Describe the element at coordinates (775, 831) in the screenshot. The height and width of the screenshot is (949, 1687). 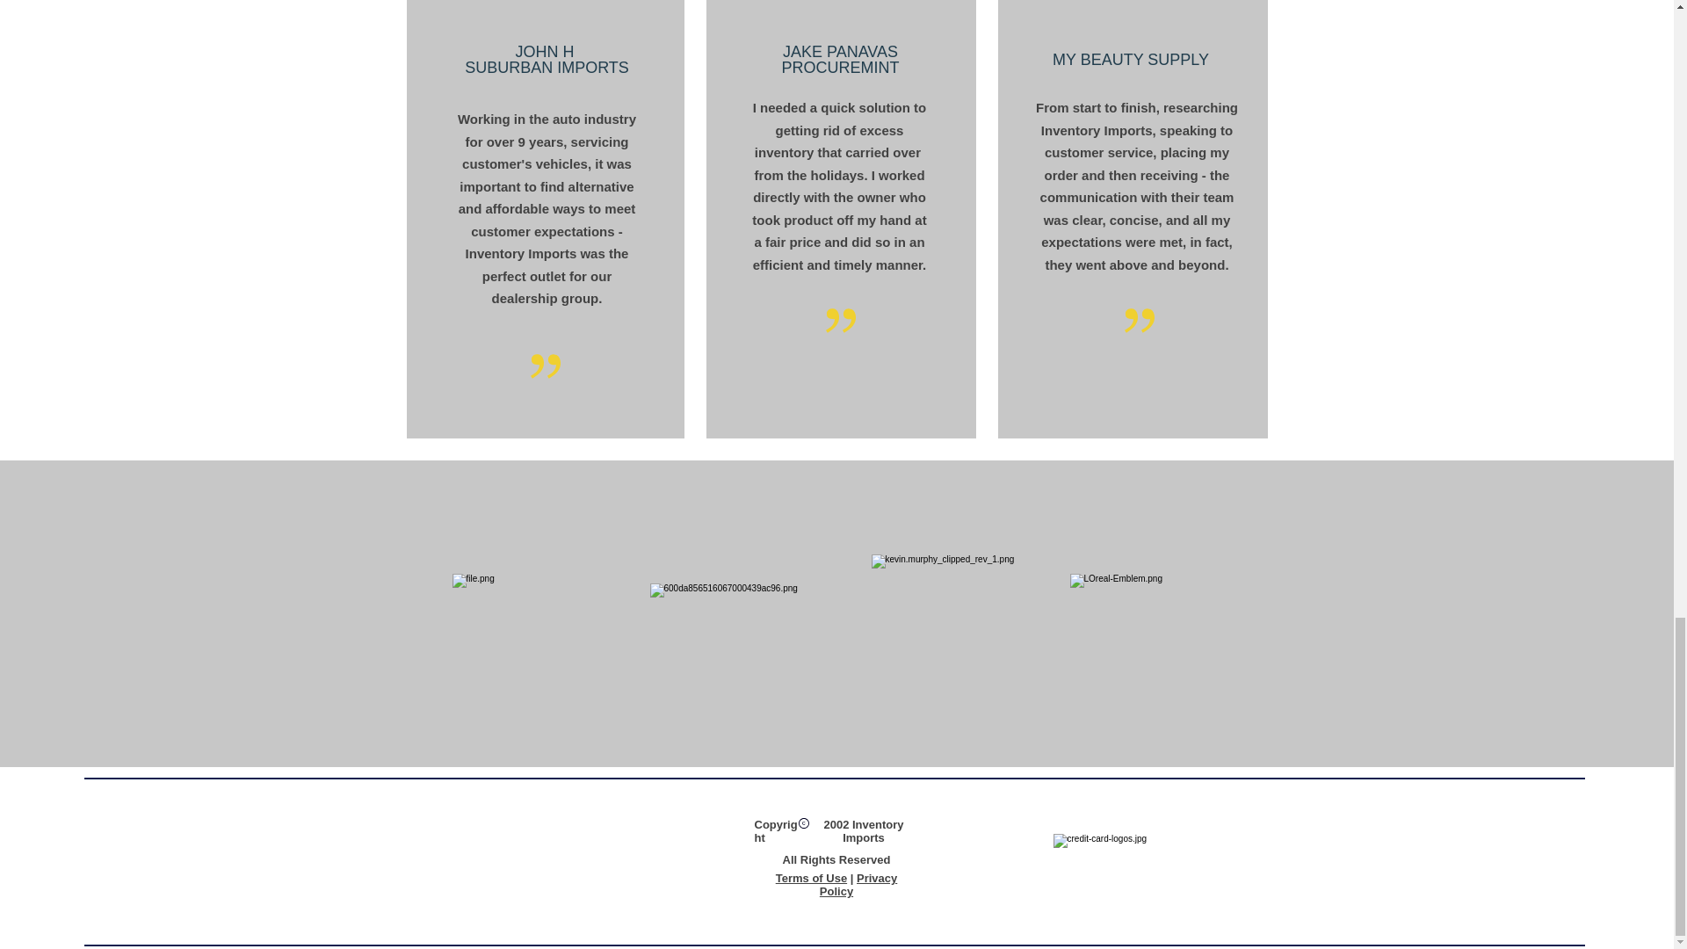
I see `Copyright` at that location.